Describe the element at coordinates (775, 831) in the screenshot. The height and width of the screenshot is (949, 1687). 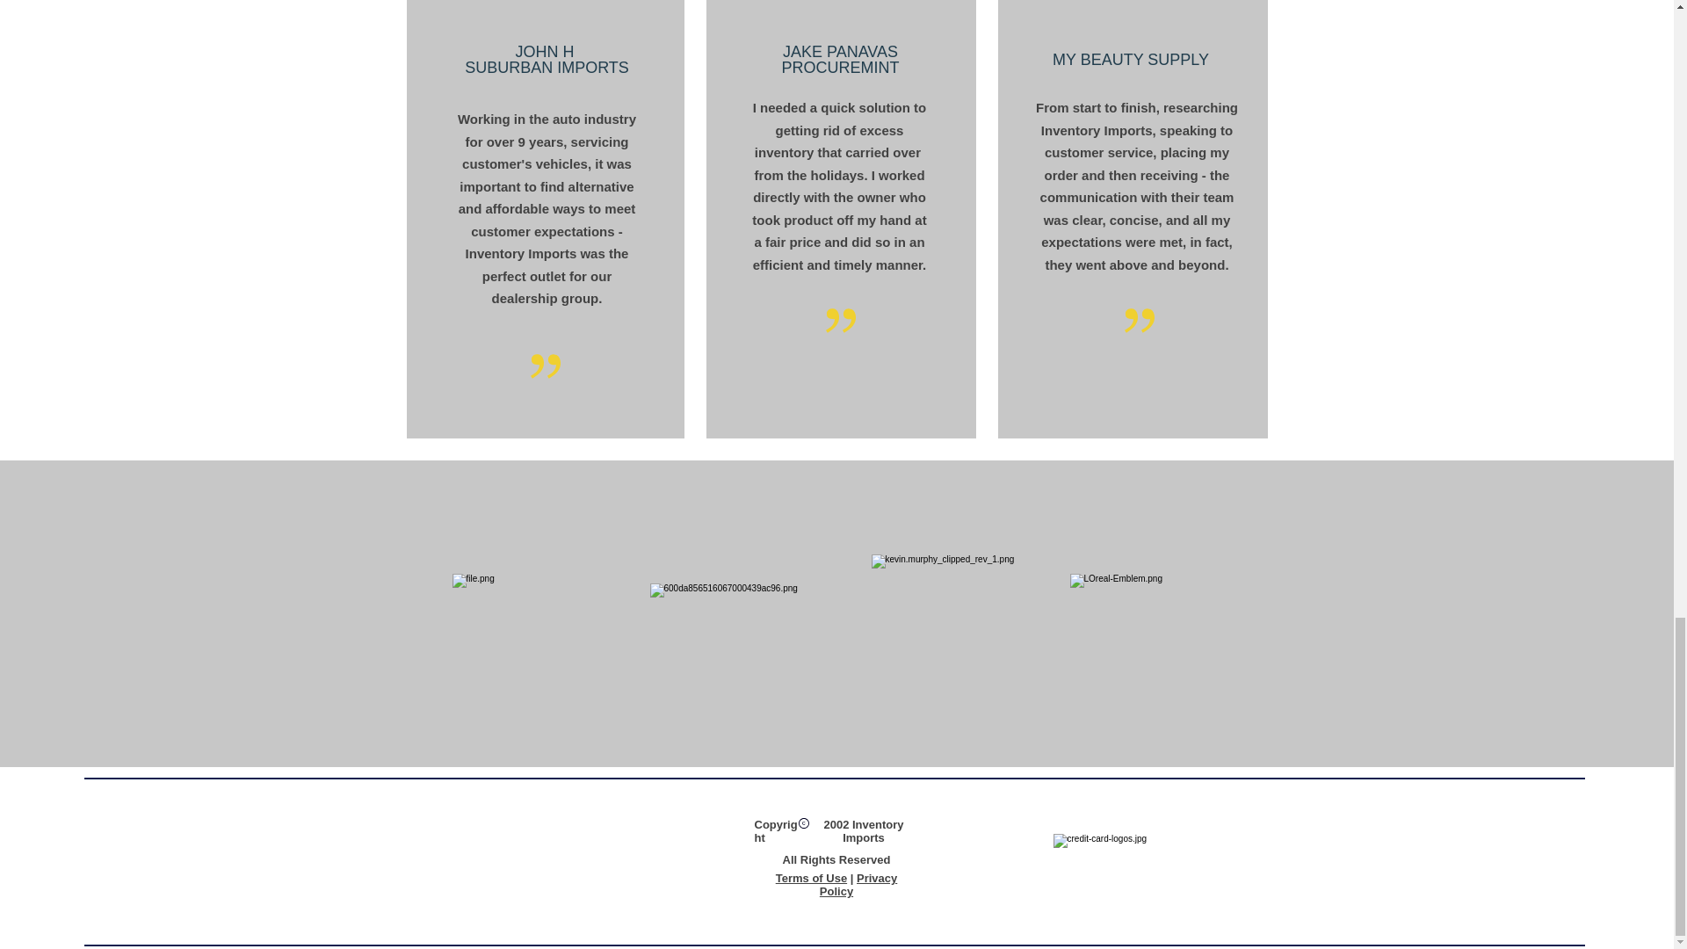
I see `Copyright` at that location.